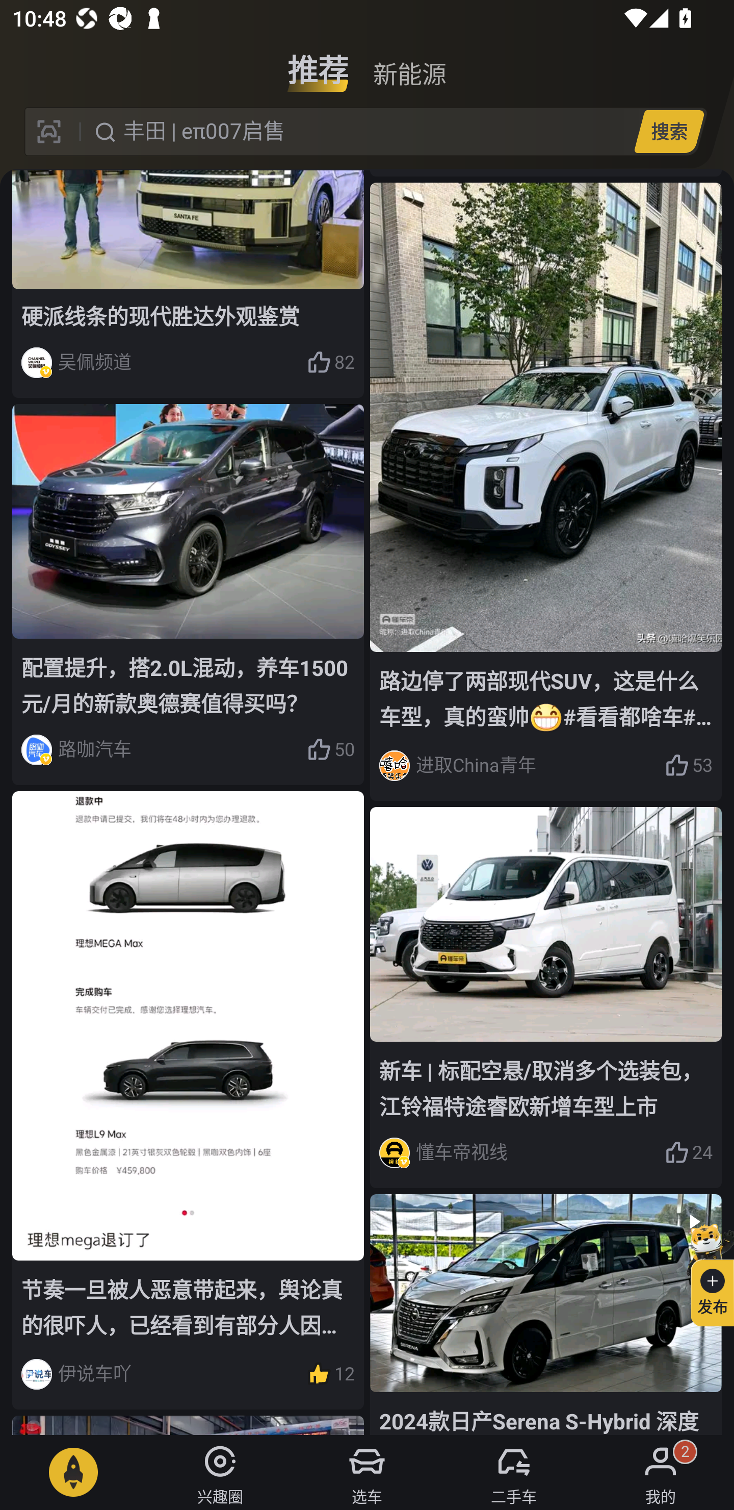  What do you see at coordinates (318, 63) in the screenshot?
I see `推荐` at bounding box center [318, 63].